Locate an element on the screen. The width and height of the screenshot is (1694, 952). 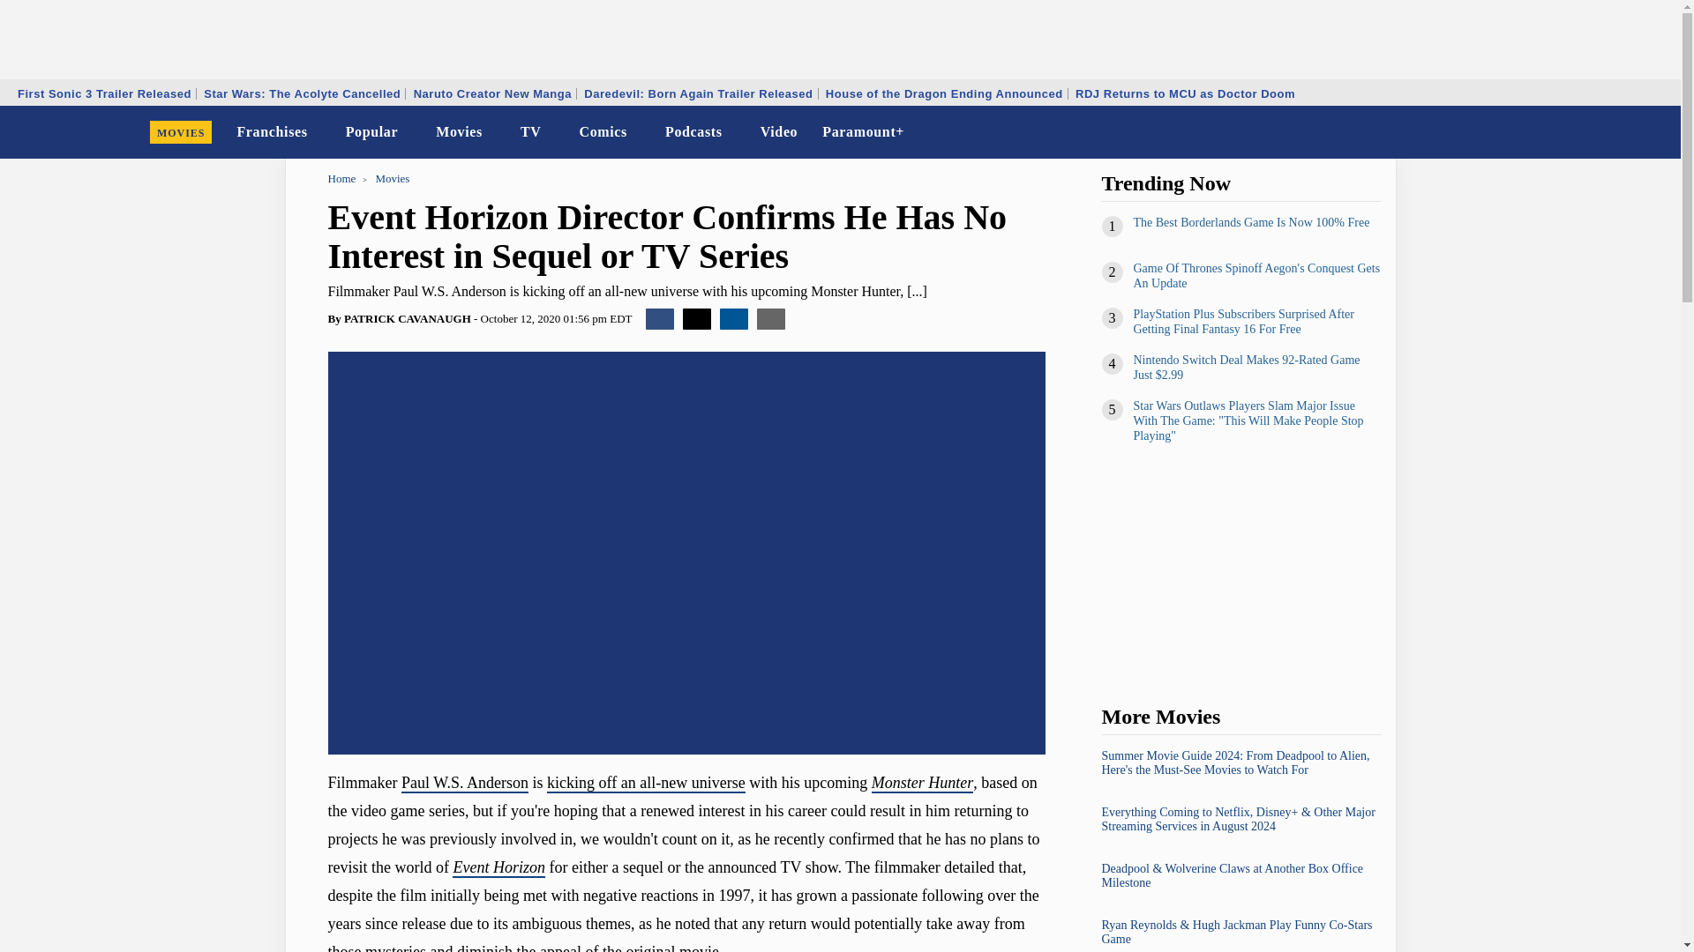
Popular is located at coordinates (372, 132).